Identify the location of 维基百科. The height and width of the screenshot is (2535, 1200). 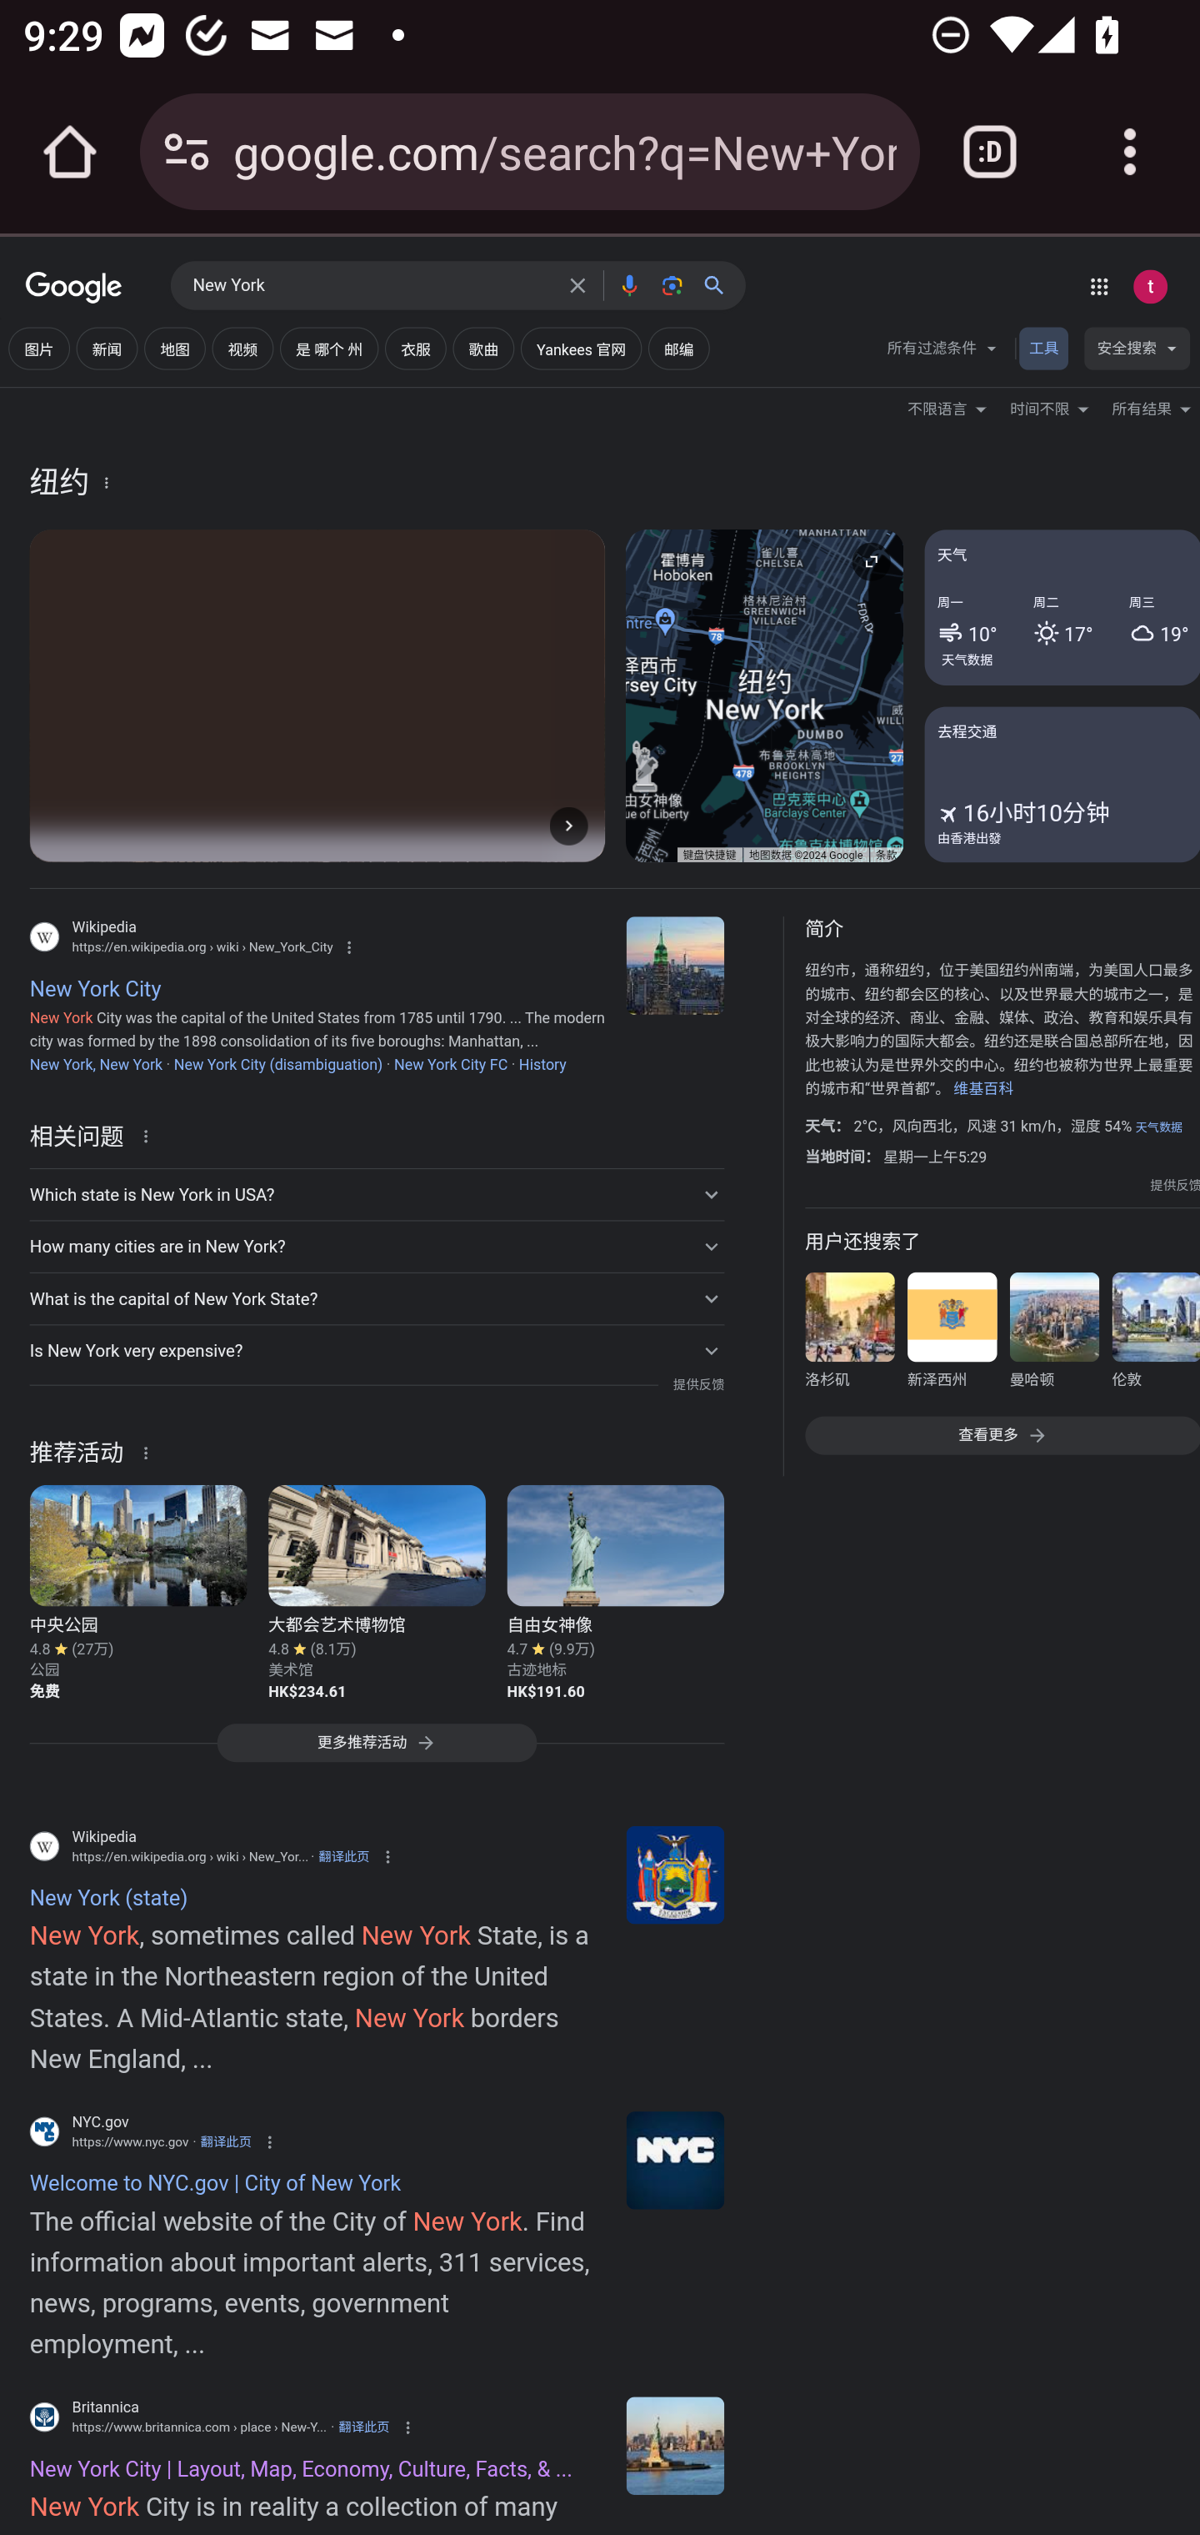
(983, 1089).